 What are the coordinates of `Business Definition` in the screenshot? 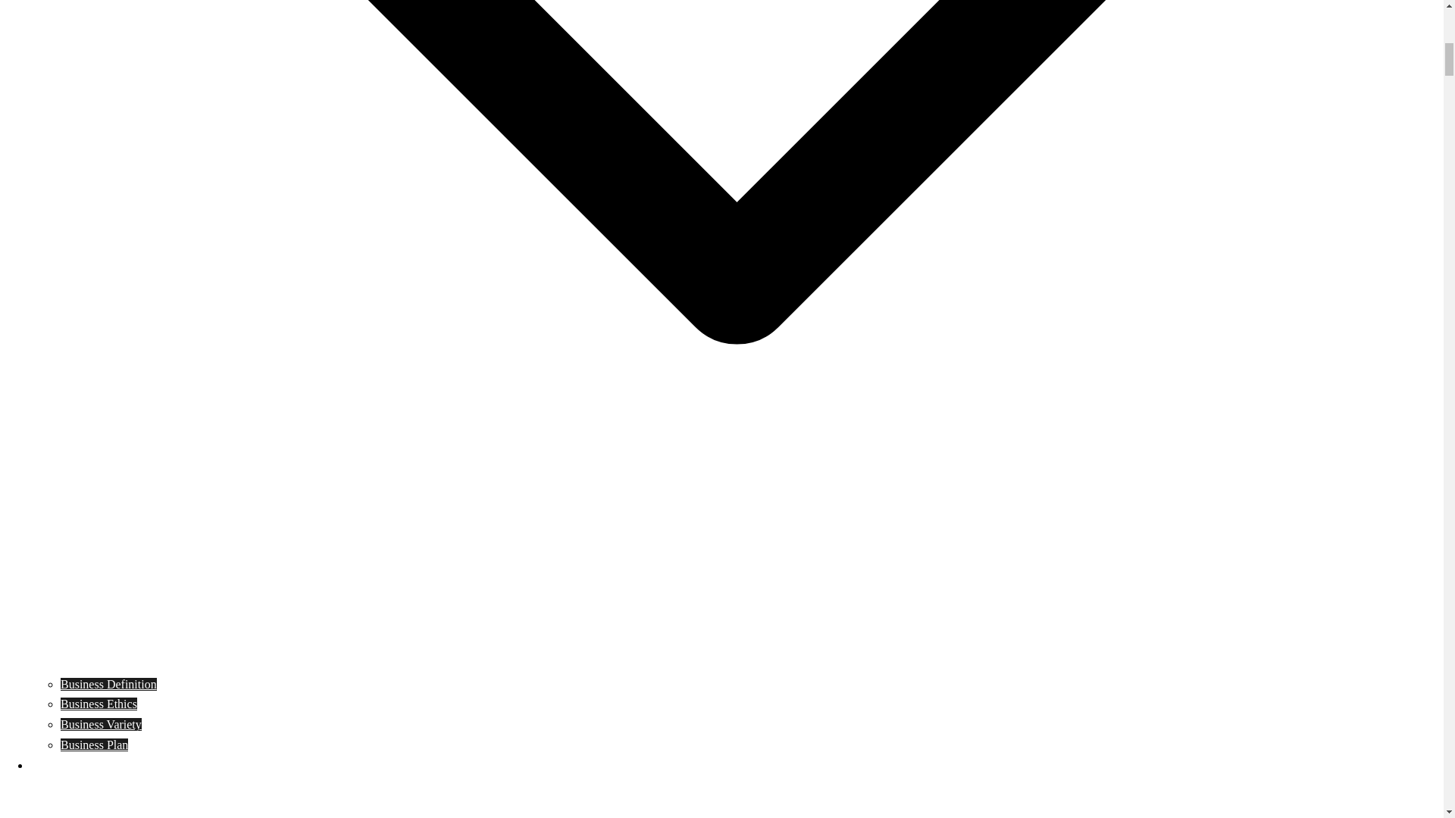 It's located at (109, 683).